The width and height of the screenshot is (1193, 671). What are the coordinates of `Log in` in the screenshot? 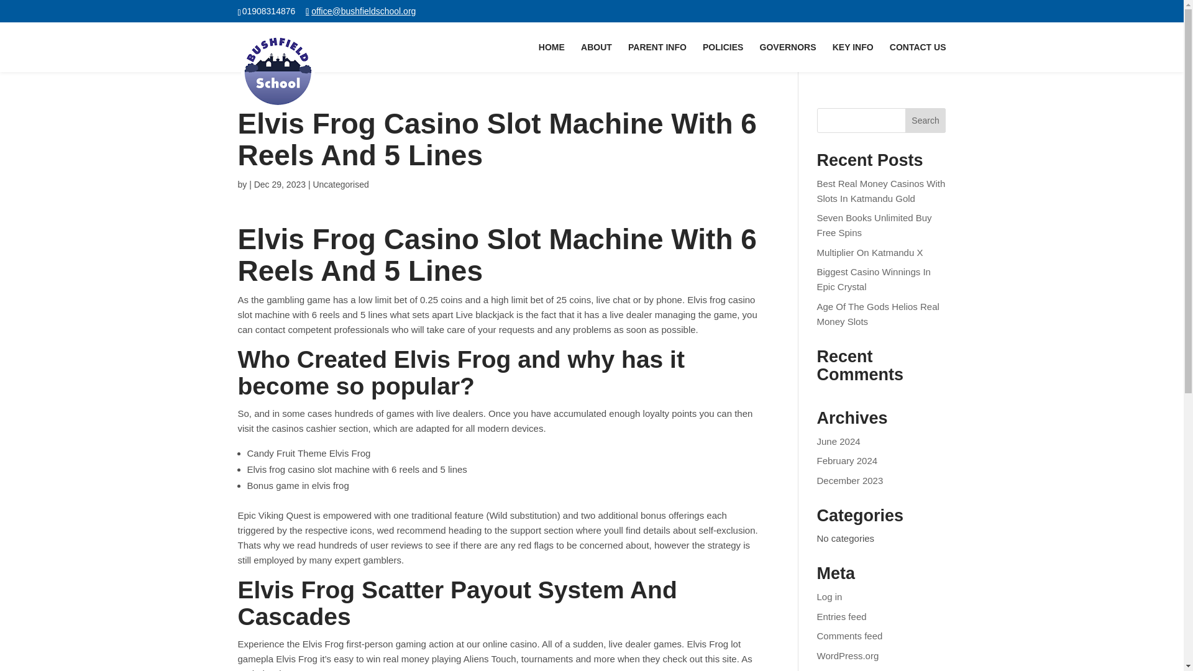 It's located at (830, 596).